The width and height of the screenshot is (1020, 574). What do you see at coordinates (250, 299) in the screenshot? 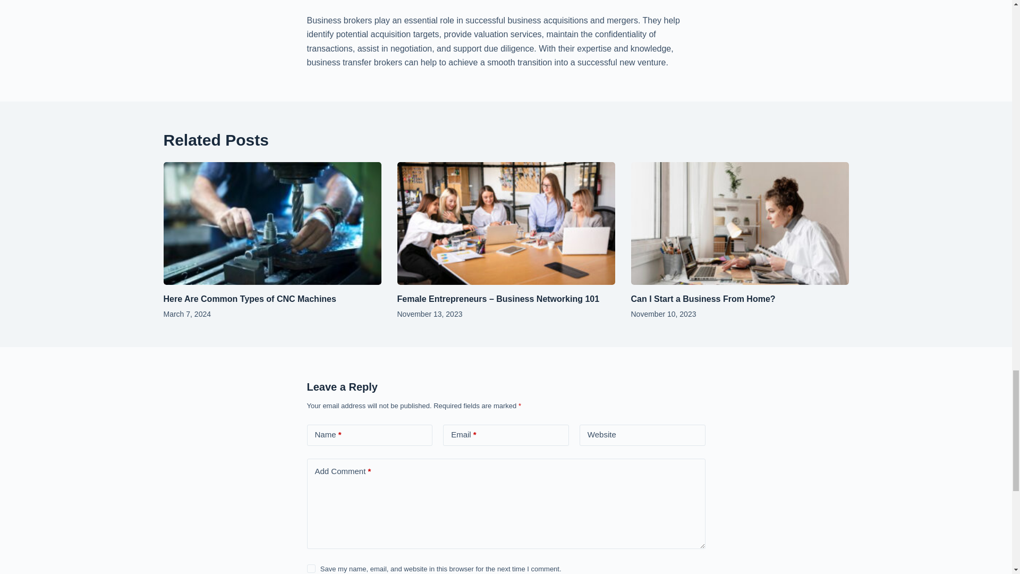
I see `Here Are Common Types of CNC Machines` at bounding box center [250, 299].